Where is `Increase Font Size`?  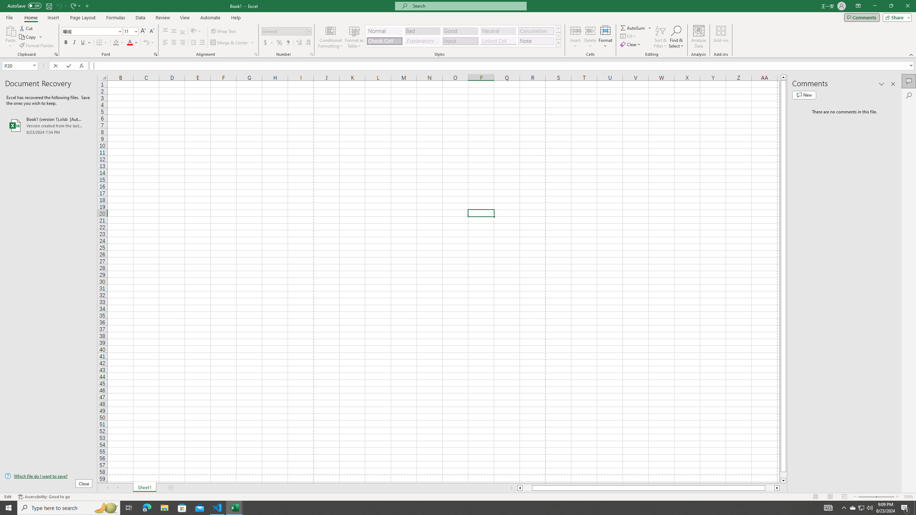 Increase Font Size is located at coordinates (143, 31).